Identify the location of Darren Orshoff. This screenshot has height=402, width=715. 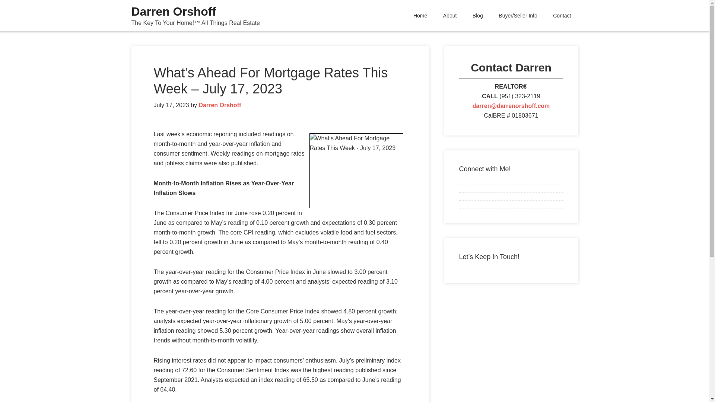
(220, 105).